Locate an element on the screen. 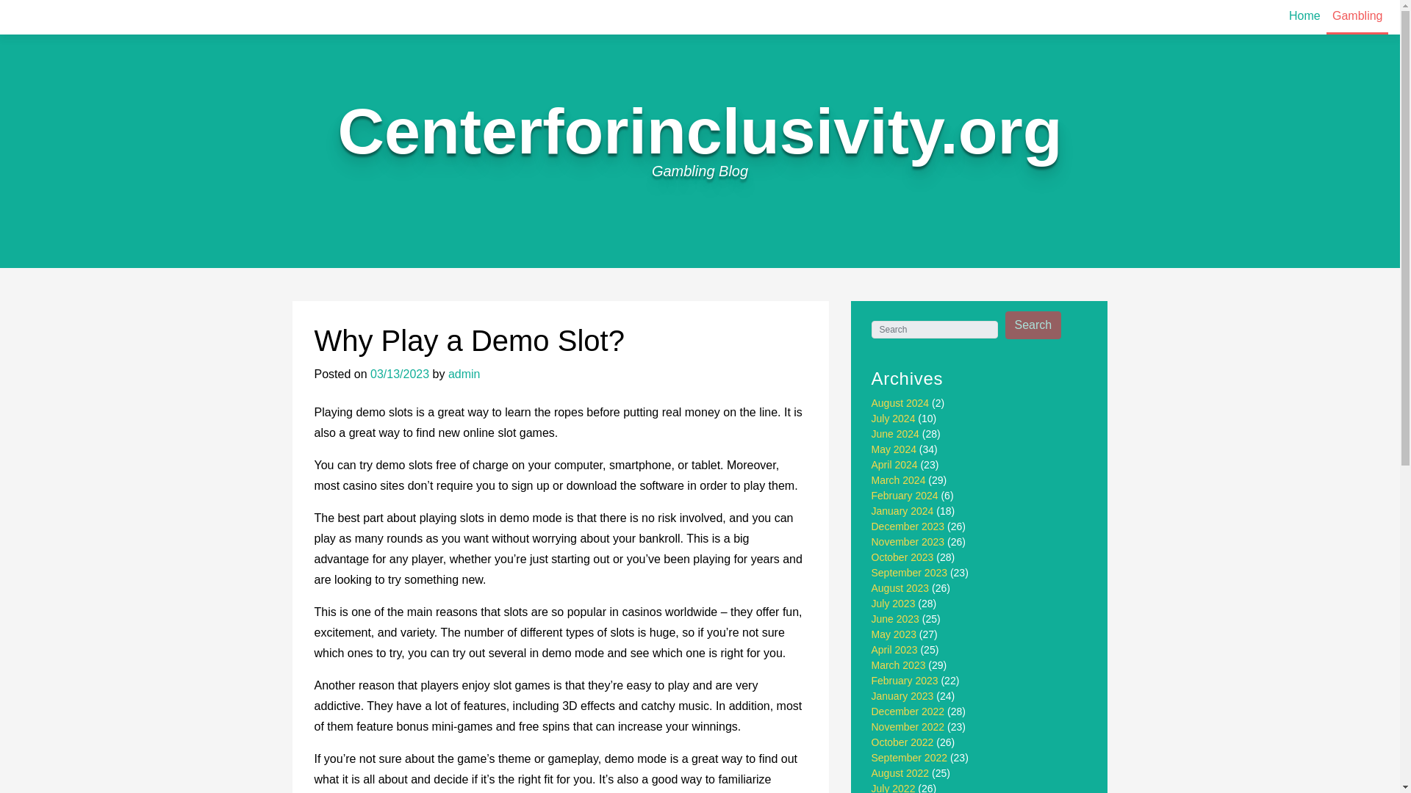 This screenshot has height=793, width=1411. Home is located at coordinates (1304, 16).